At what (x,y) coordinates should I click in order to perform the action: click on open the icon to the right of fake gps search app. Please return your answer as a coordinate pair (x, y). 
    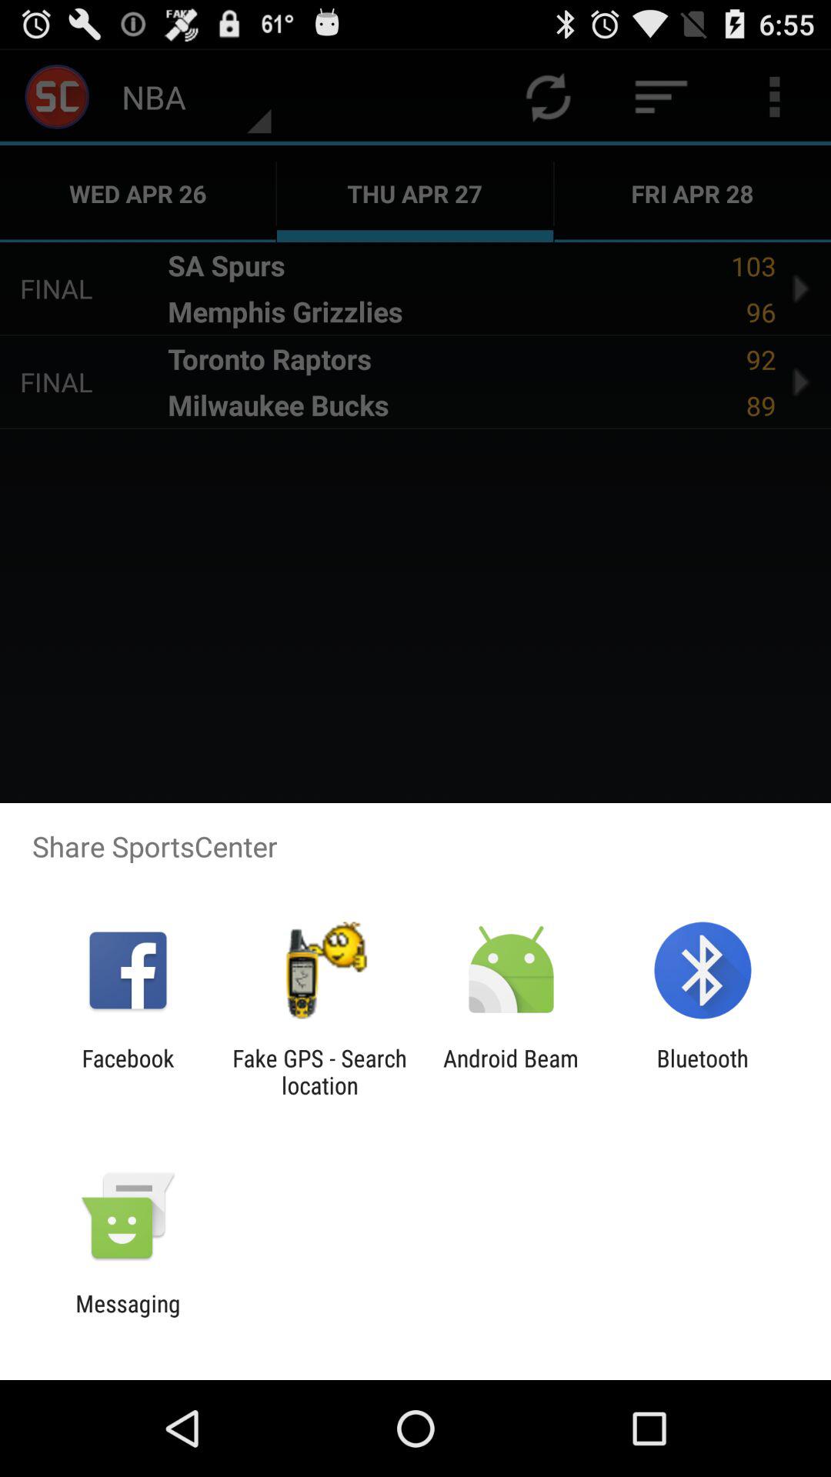
    Looking at the image, I should click on (511, 1072).